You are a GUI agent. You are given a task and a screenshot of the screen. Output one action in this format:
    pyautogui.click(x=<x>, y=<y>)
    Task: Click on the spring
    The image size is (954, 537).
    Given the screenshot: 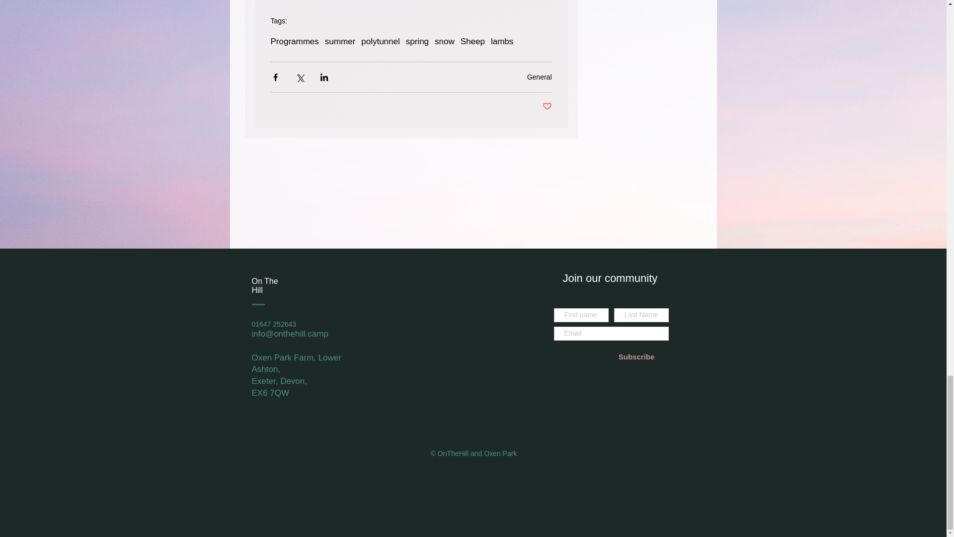 What is the action you would take?
    pyautogui.click(x=417, y=42)
    